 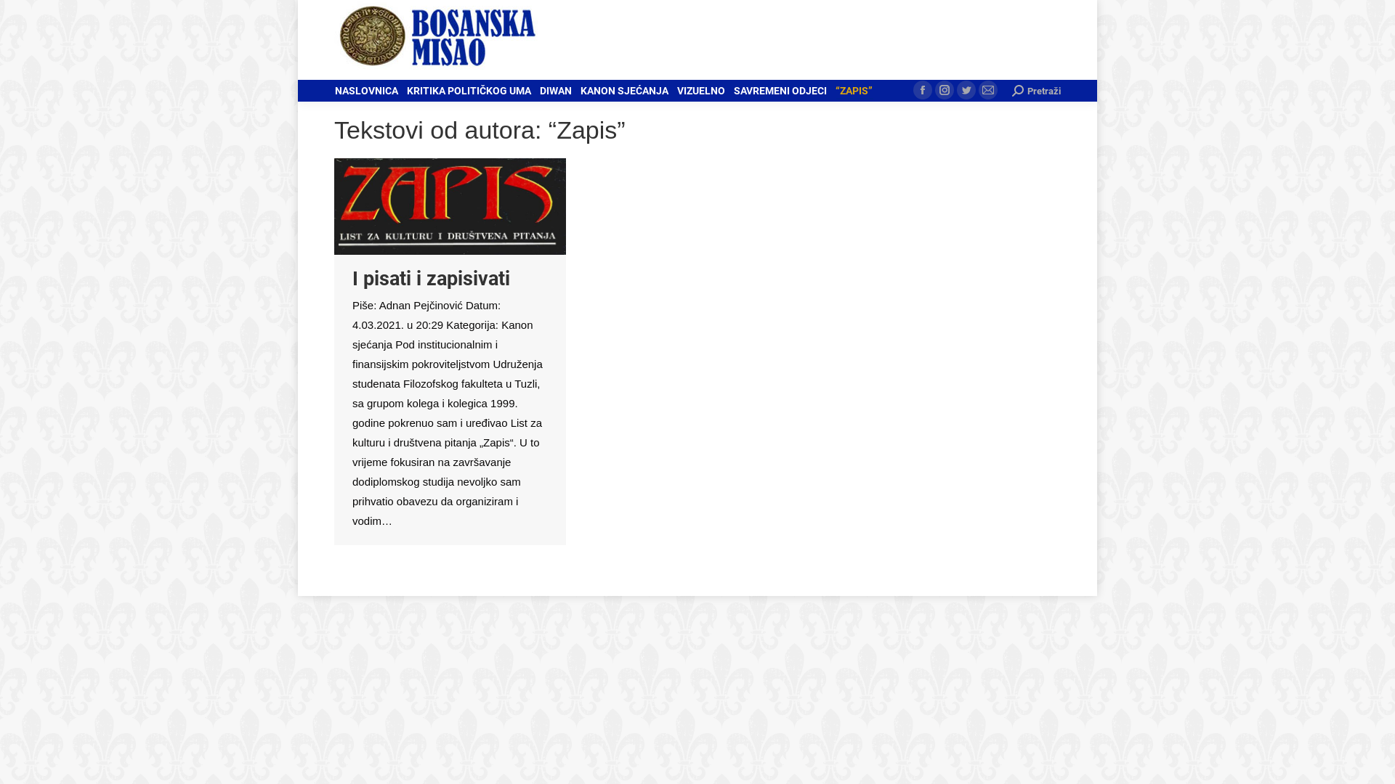 I want to click on DIWAN, so click(x=556, y=91).